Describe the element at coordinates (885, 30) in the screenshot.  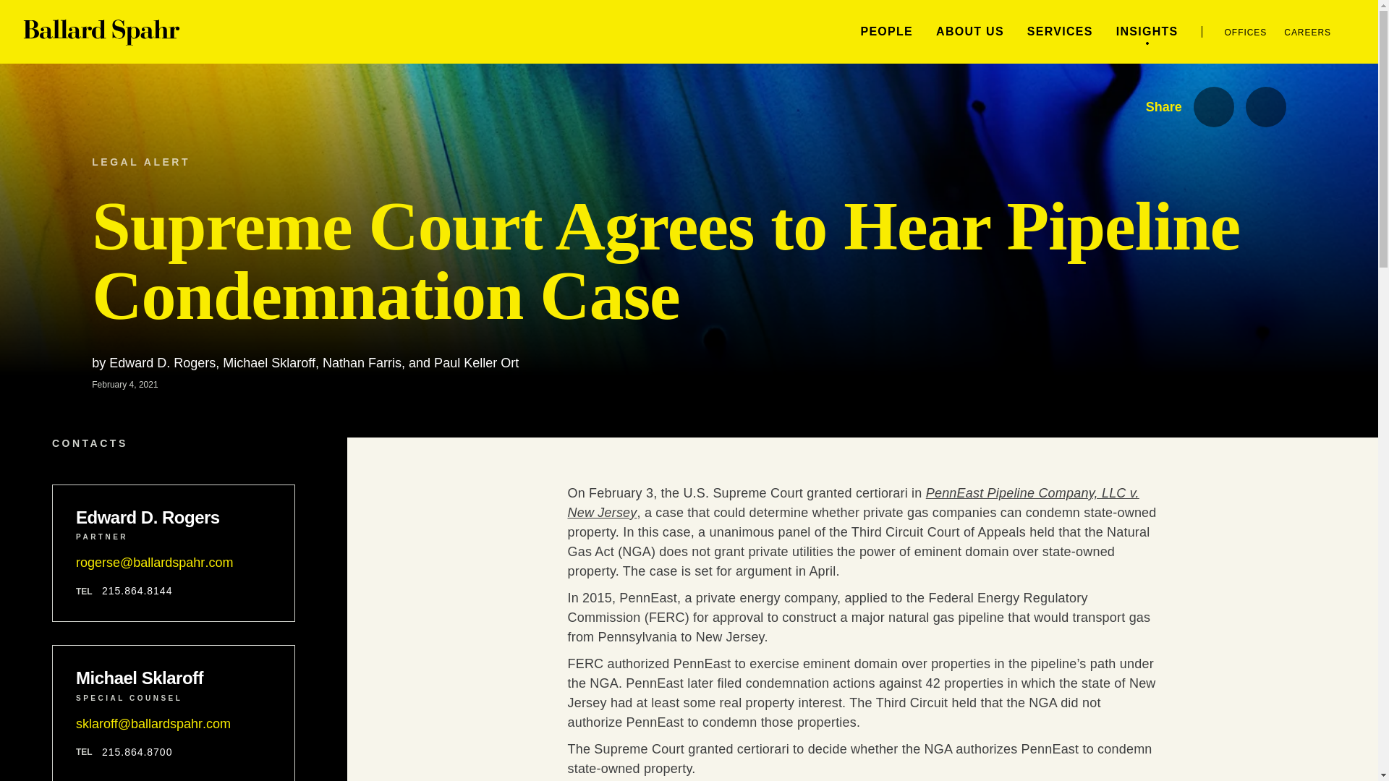
I see `PEOPLE` at that location.